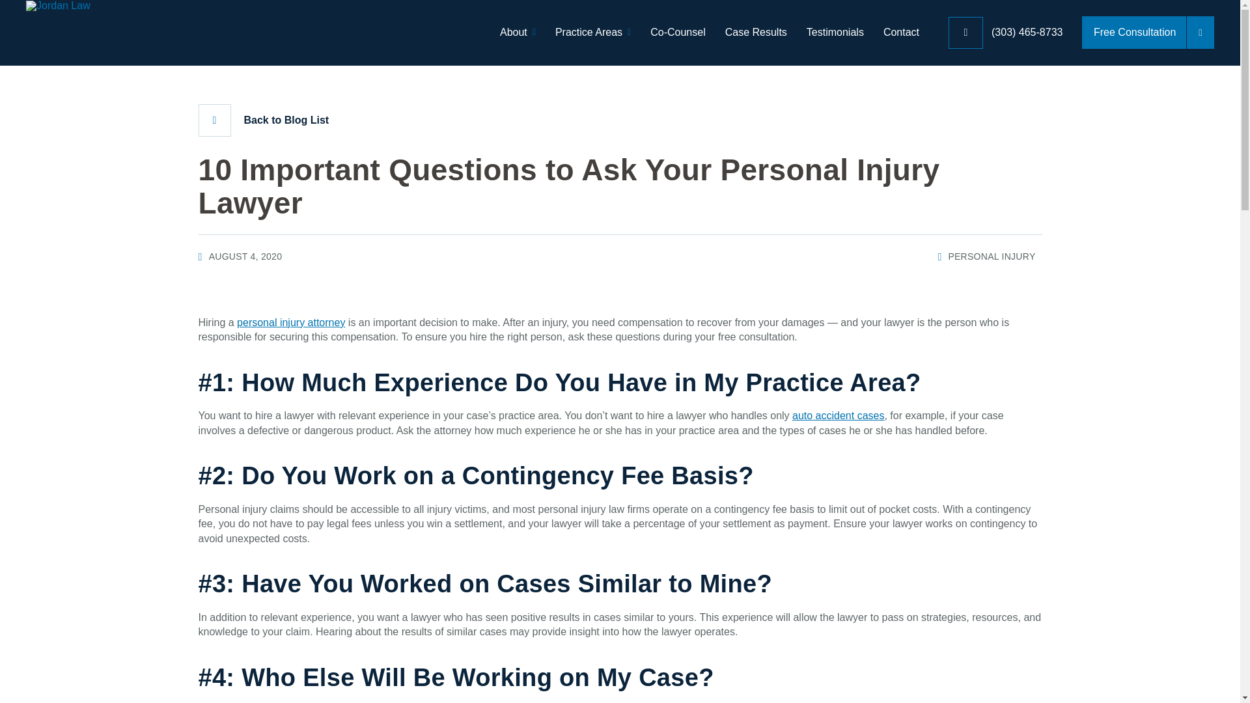 This screenshot has height=703, width=1250. What do you see at coordinates (677, 33) in the screenshot?
I see `Co-Counsel` at bounding box center [677, 33].